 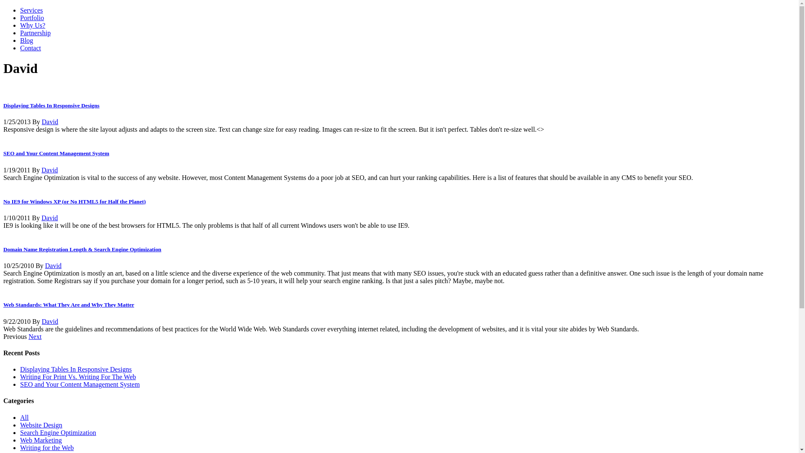 What do you see at coordinates (33, 25) in the screenshot?
I see `Why Us?` at bounding box center [33, 25].